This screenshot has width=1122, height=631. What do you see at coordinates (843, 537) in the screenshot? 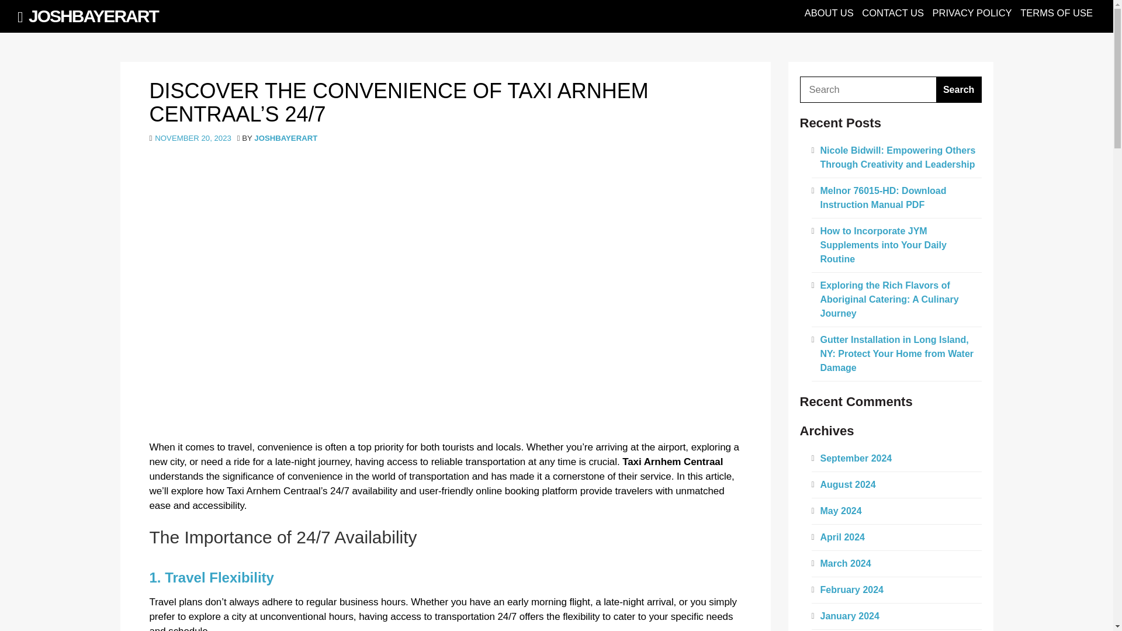
I see `April 2024` at bounding box center [843, 537].